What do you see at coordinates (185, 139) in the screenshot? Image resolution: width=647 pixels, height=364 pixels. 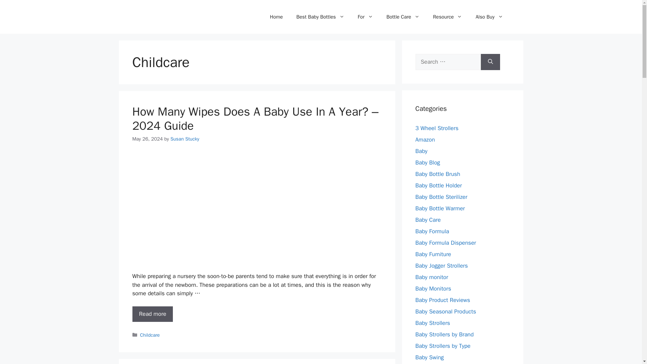 I see `Susan Stucky` at bounding box center [185, 139].